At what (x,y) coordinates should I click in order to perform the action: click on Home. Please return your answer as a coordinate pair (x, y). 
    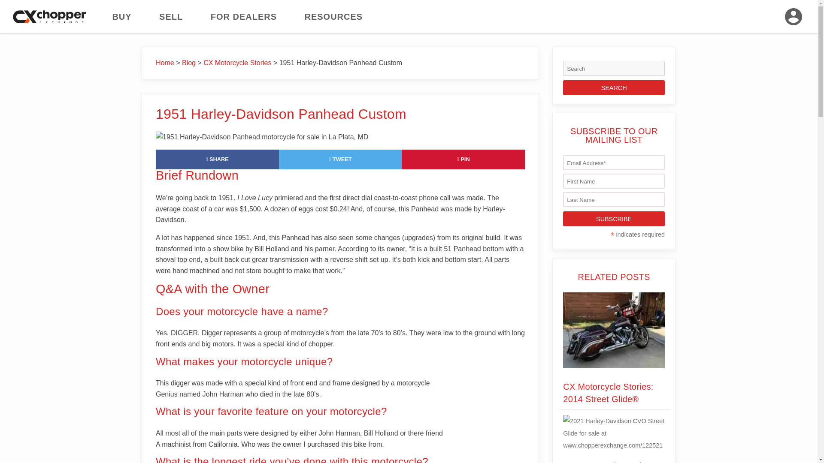
    Looking at the image, I should click on (165, 63).